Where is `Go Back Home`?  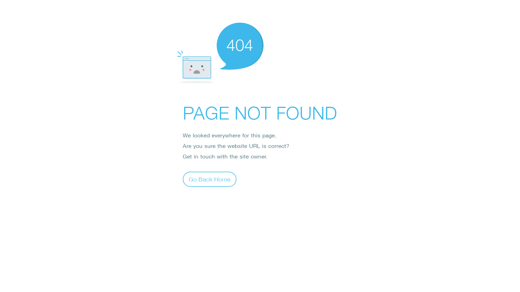
Go Back Home is located at coordinates (210, 179).